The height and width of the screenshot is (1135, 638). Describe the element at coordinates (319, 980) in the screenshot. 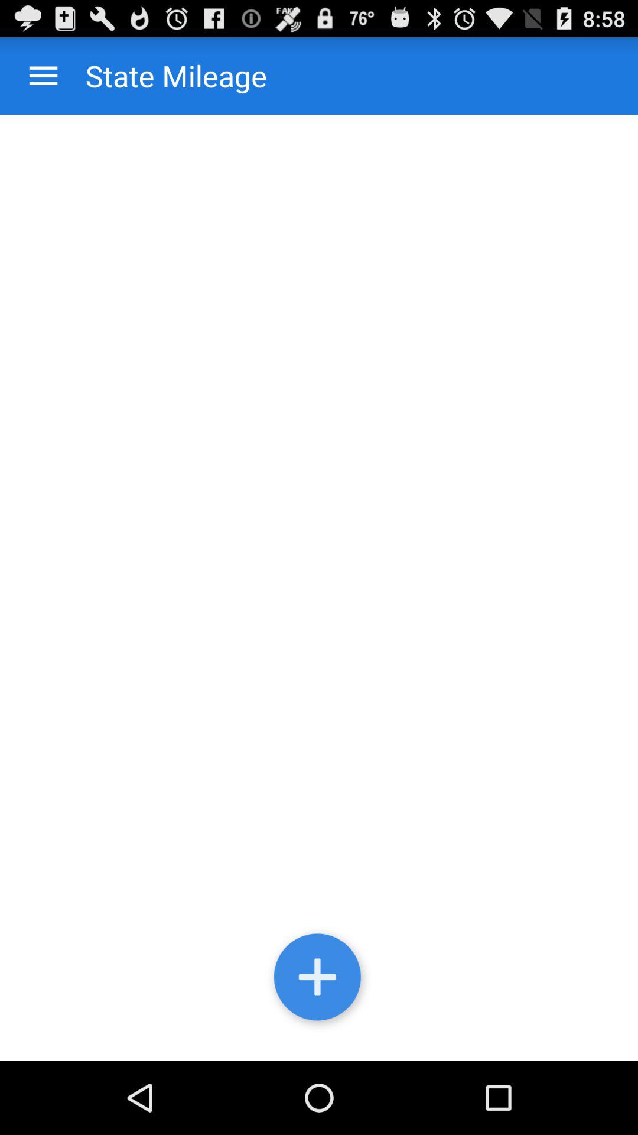

I see `add an item` at that location.